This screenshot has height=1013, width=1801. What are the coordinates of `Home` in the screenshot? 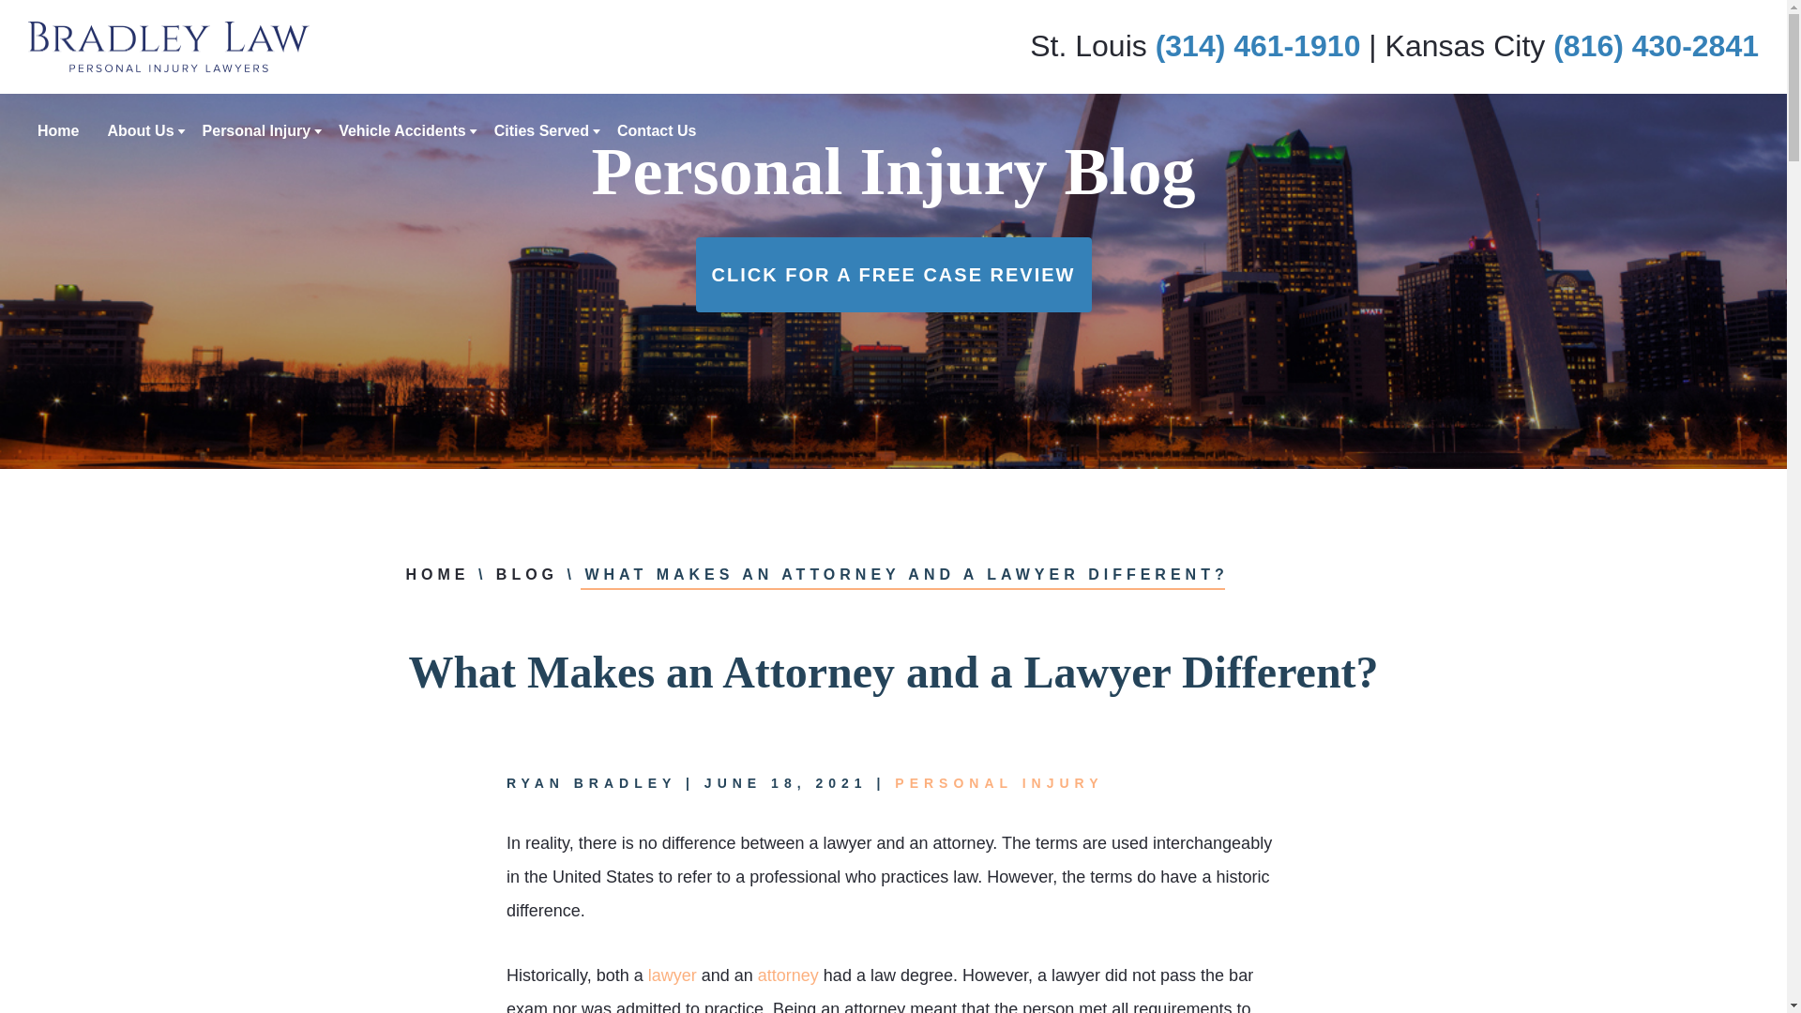 It's located at (58, 129).